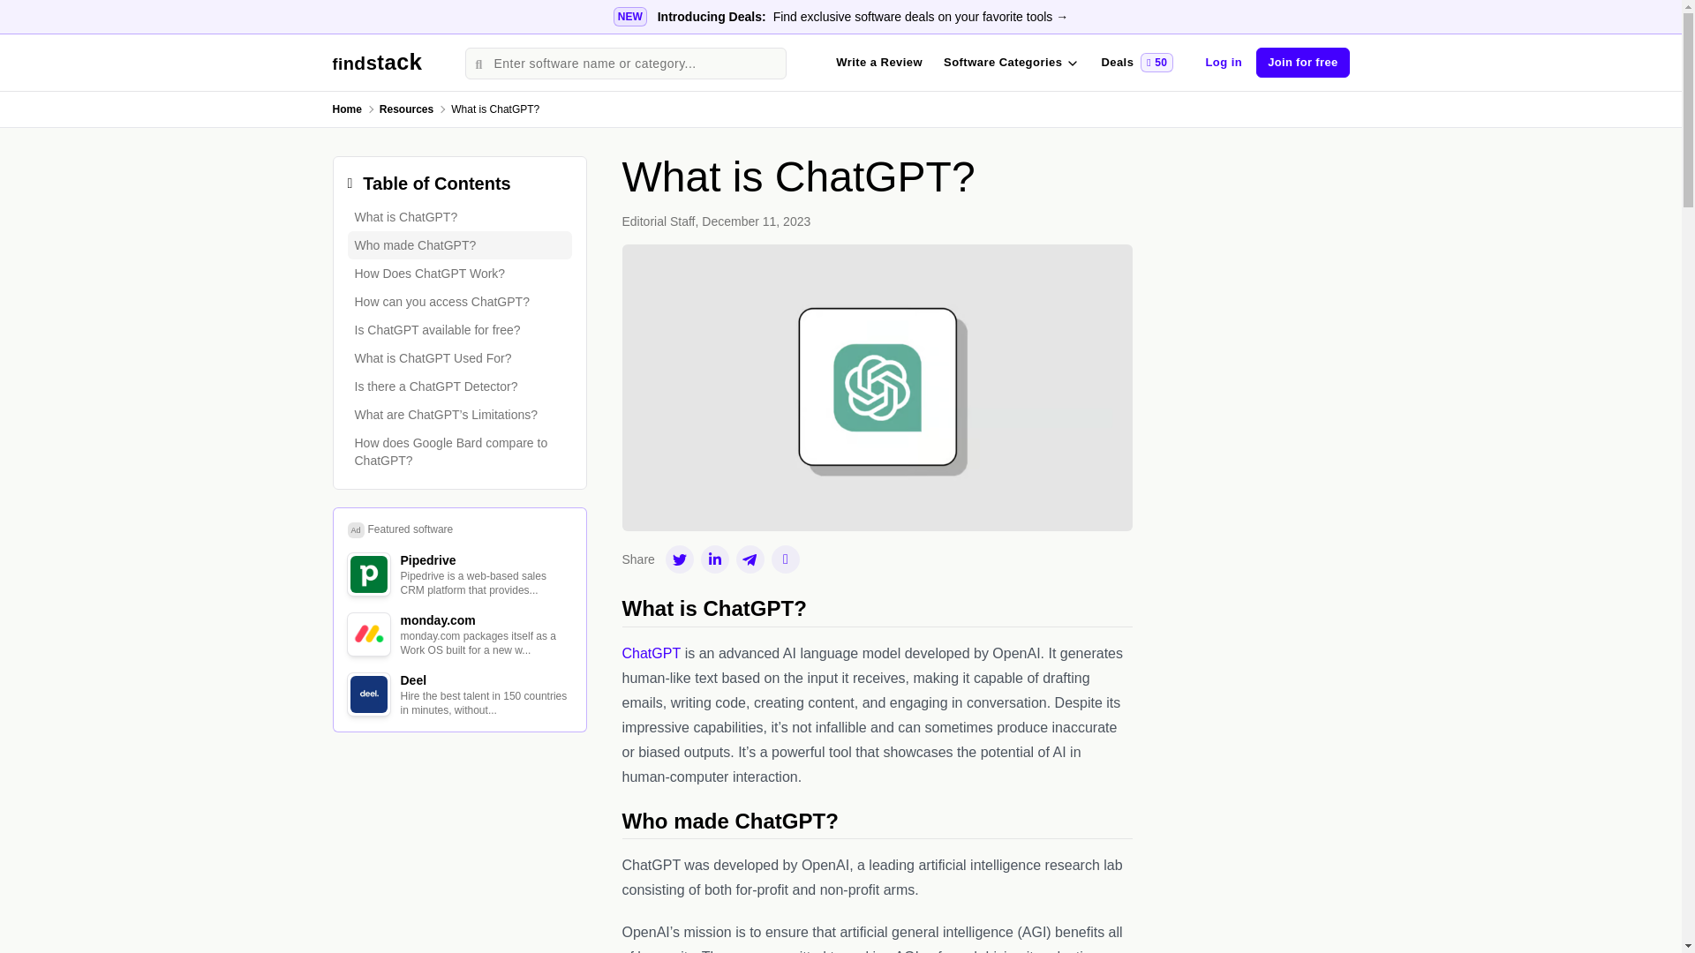  I want to click on Who made ChatGPT?, so click(459, 245).